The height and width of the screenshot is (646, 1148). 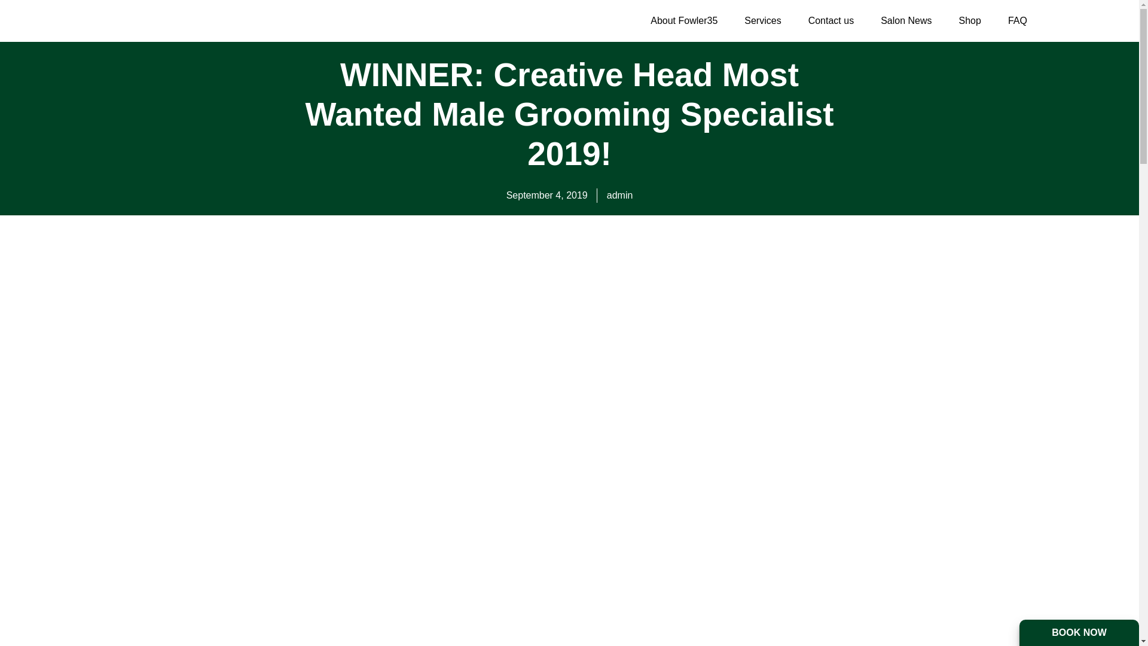 I want to click on About Fowler35, so click(x=683, y=20).